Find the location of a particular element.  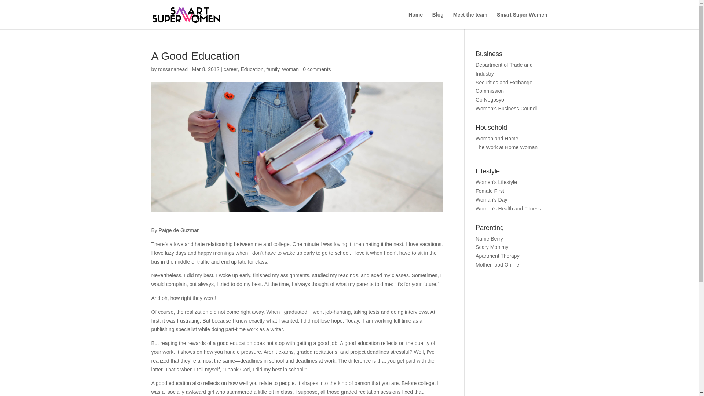

Name Berry is located at coordinates (489, 238).